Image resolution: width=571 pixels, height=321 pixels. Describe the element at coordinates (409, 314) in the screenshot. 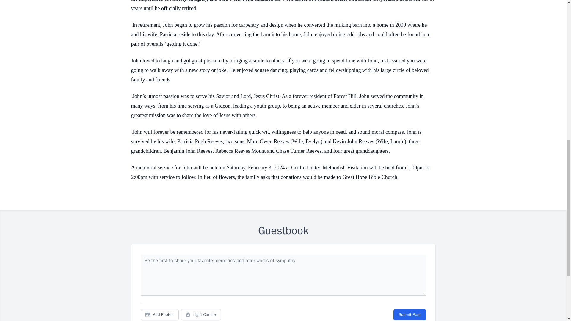

I see `Submit Post` at that location.